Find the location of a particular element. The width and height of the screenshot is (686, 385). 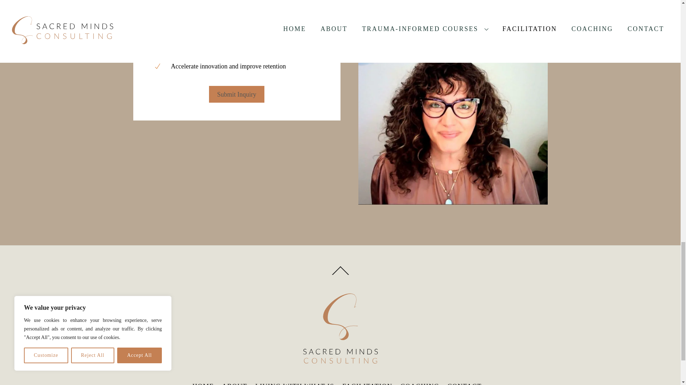

COACHING is located at coordinates (420, 384).